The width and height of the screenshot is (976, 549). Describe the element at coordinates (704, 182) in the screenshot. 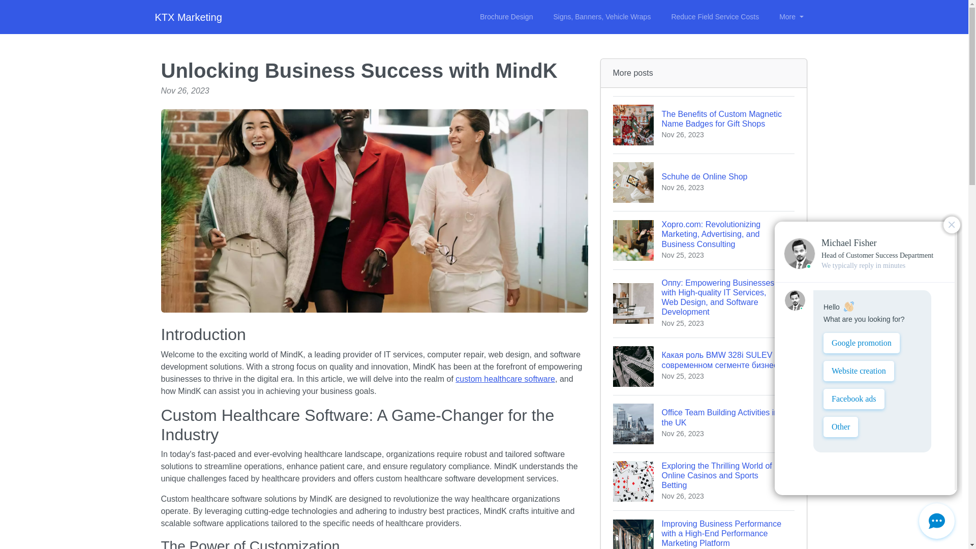

I see `KTX Marketing` at that location.